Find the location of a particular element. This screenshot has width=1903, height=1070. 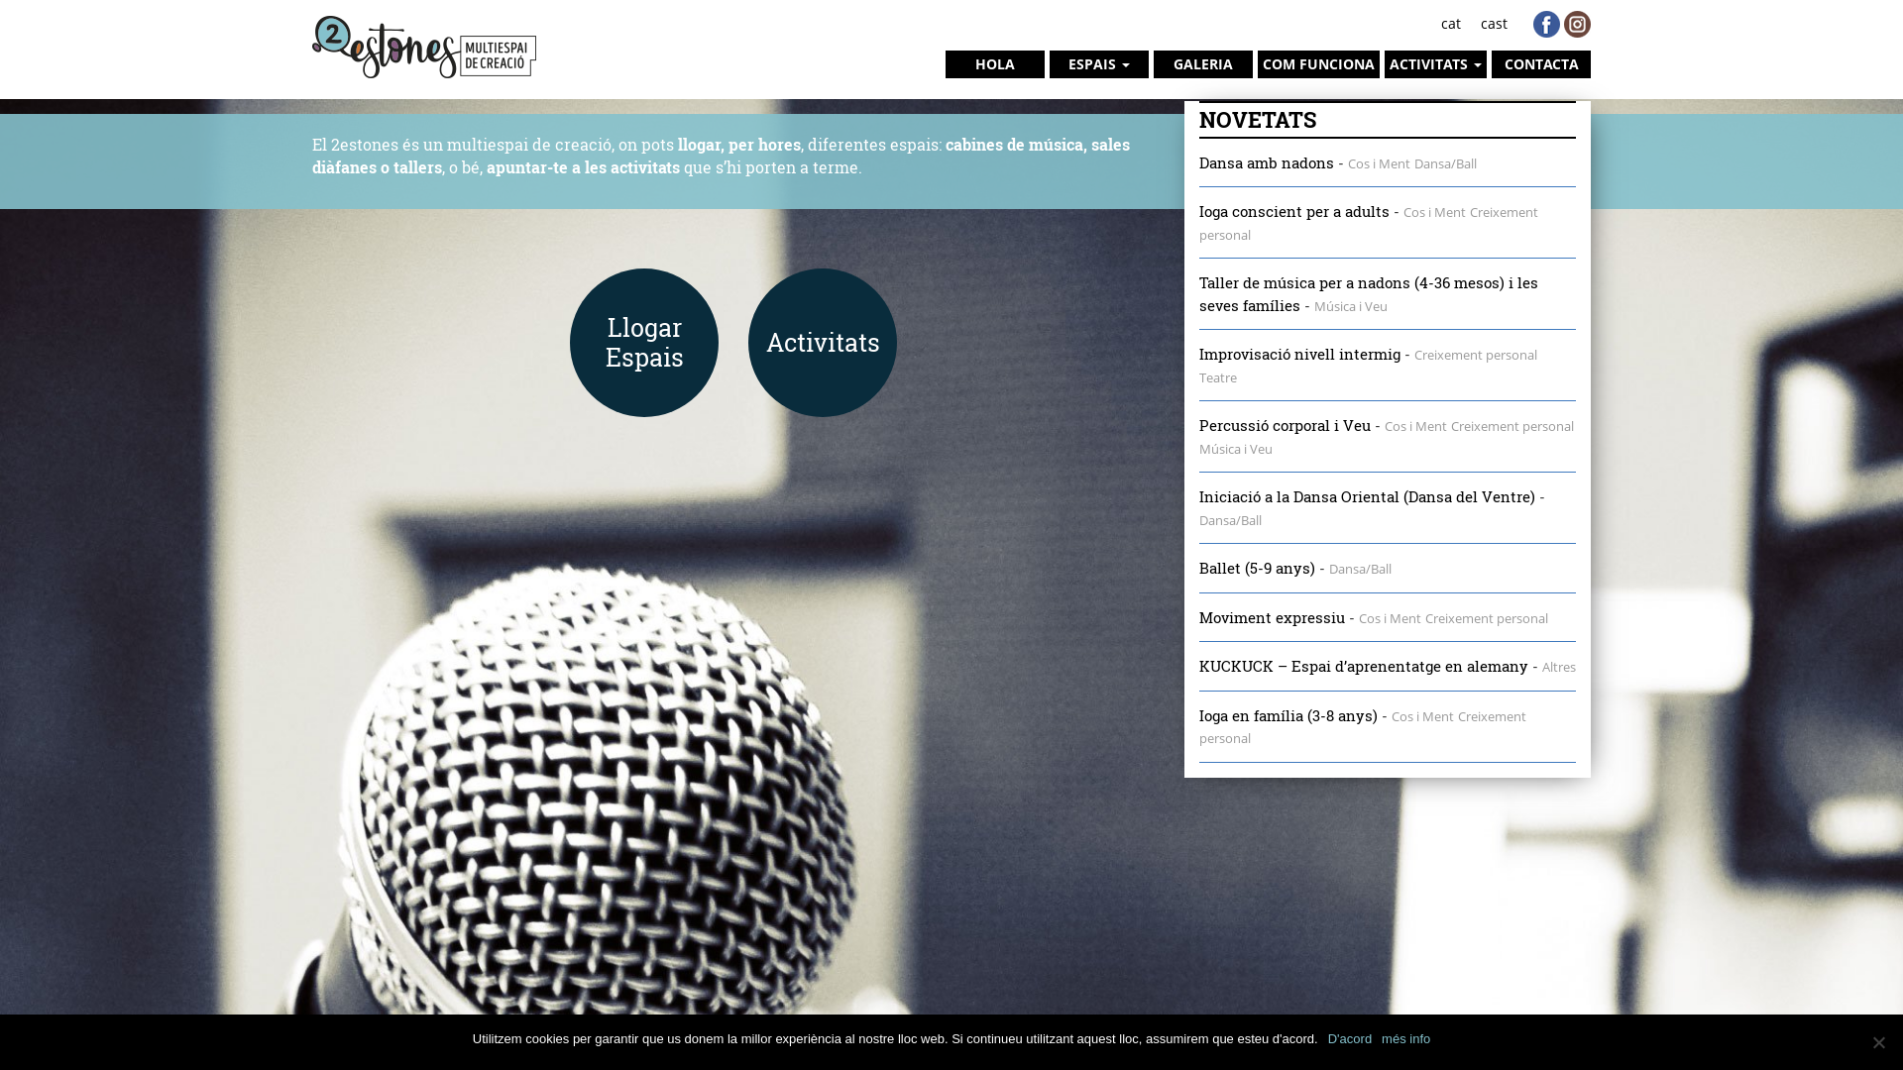

Cos i Ment is located at coordinates (1380, 162).